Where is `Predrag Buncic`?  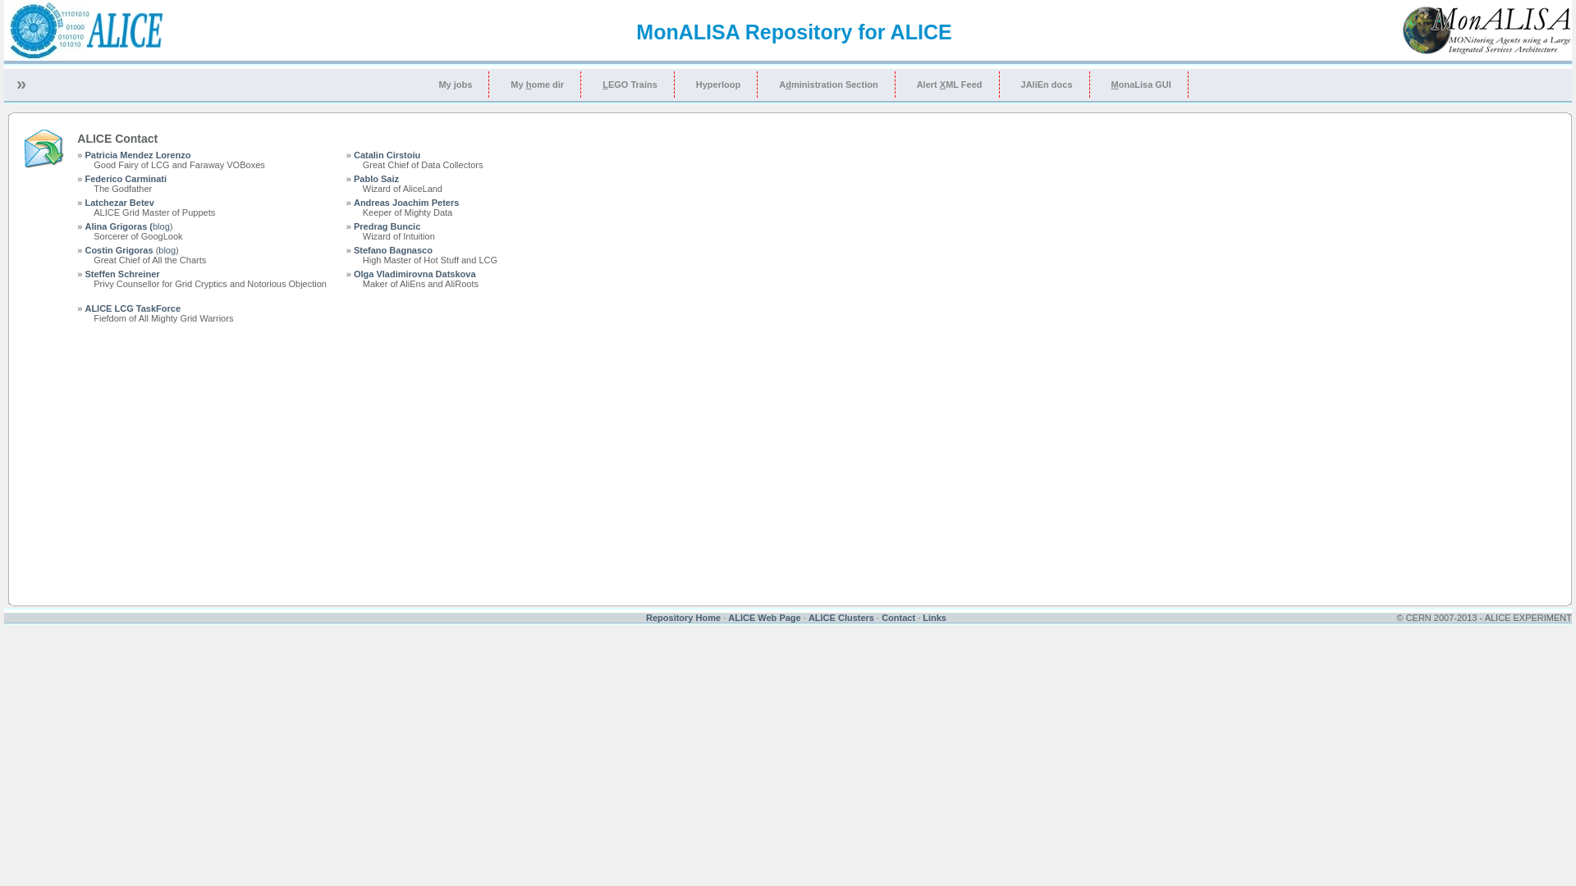
Predrag Buncic is located at coordinates (387, 226).